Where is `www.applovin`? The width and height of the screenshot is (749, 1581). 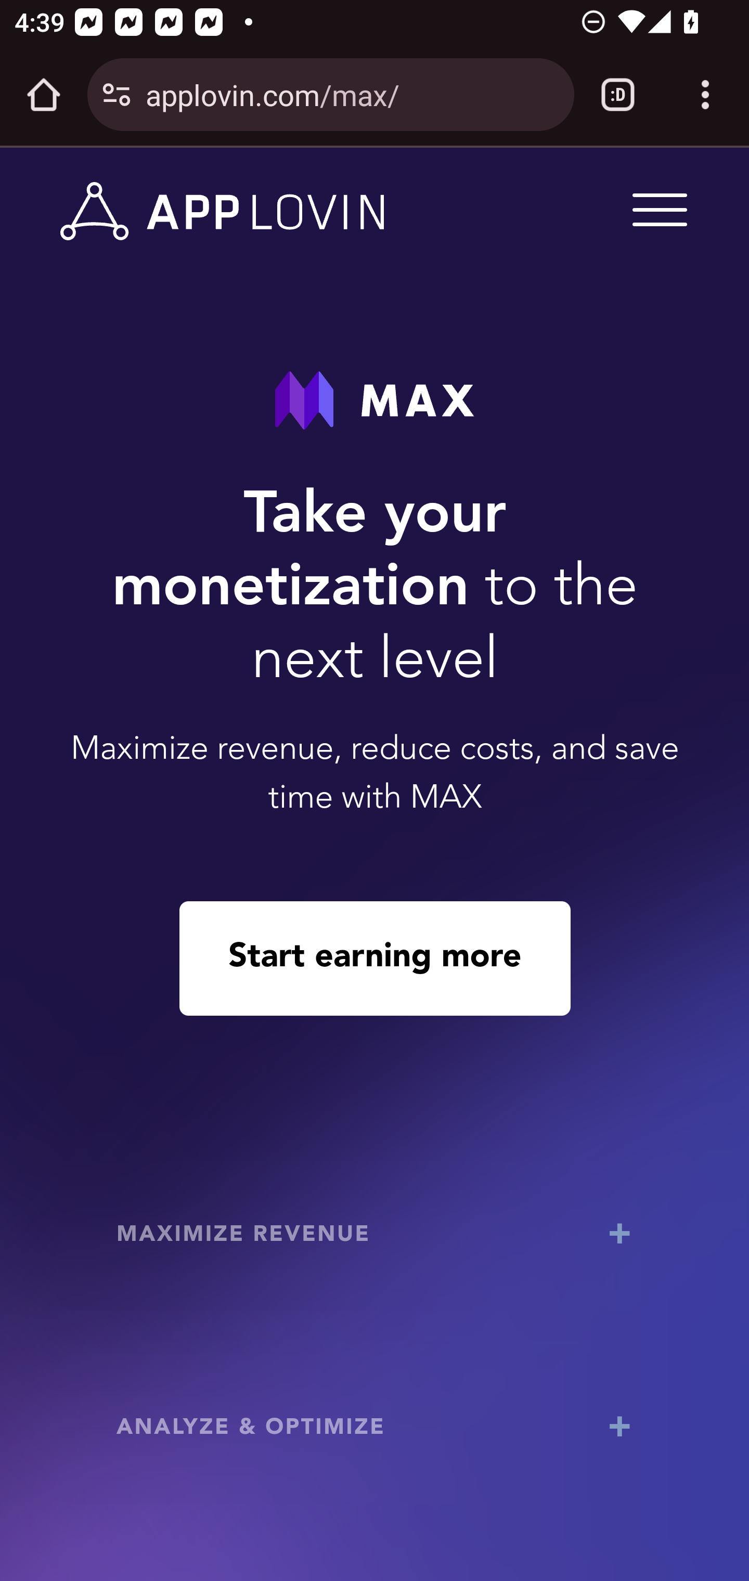
www.applovin is located at coordinates (223, 212).